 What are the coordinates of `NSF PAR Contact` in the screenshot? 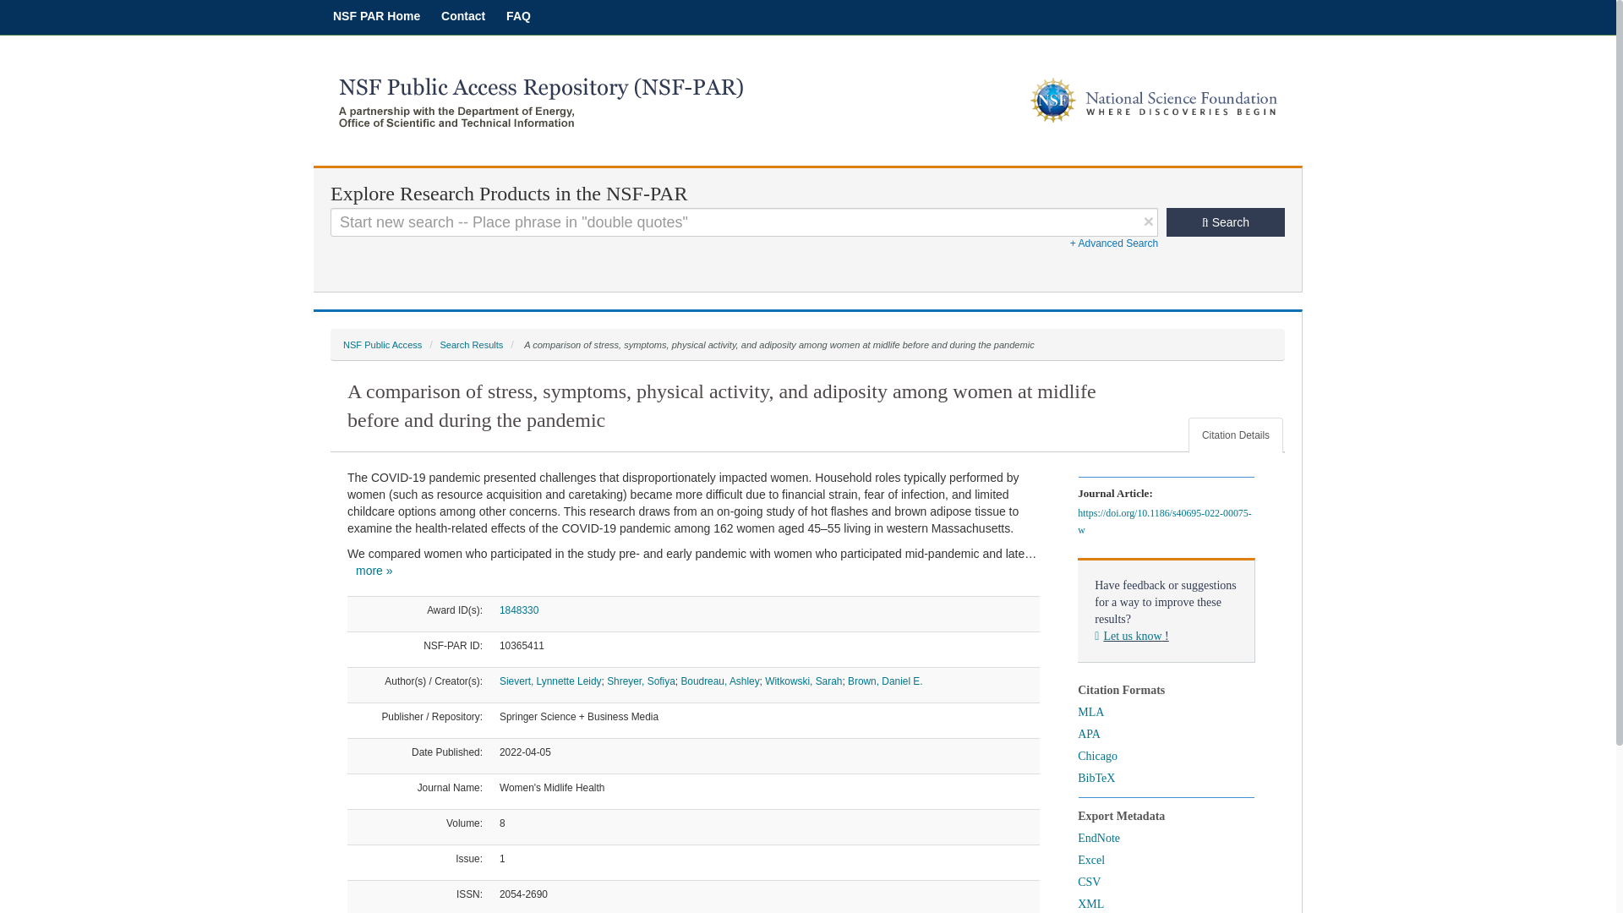 It's located at (463, 15).